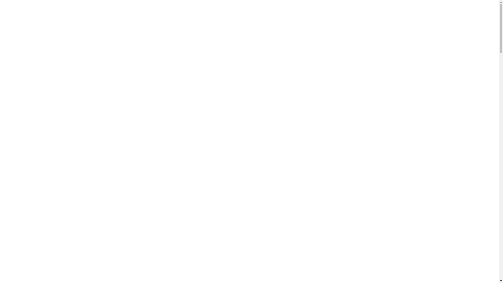  What do you see at coordinates (447, 10) in the screenshot?
I see `CONTACT US` at bounding box center [447, 10].